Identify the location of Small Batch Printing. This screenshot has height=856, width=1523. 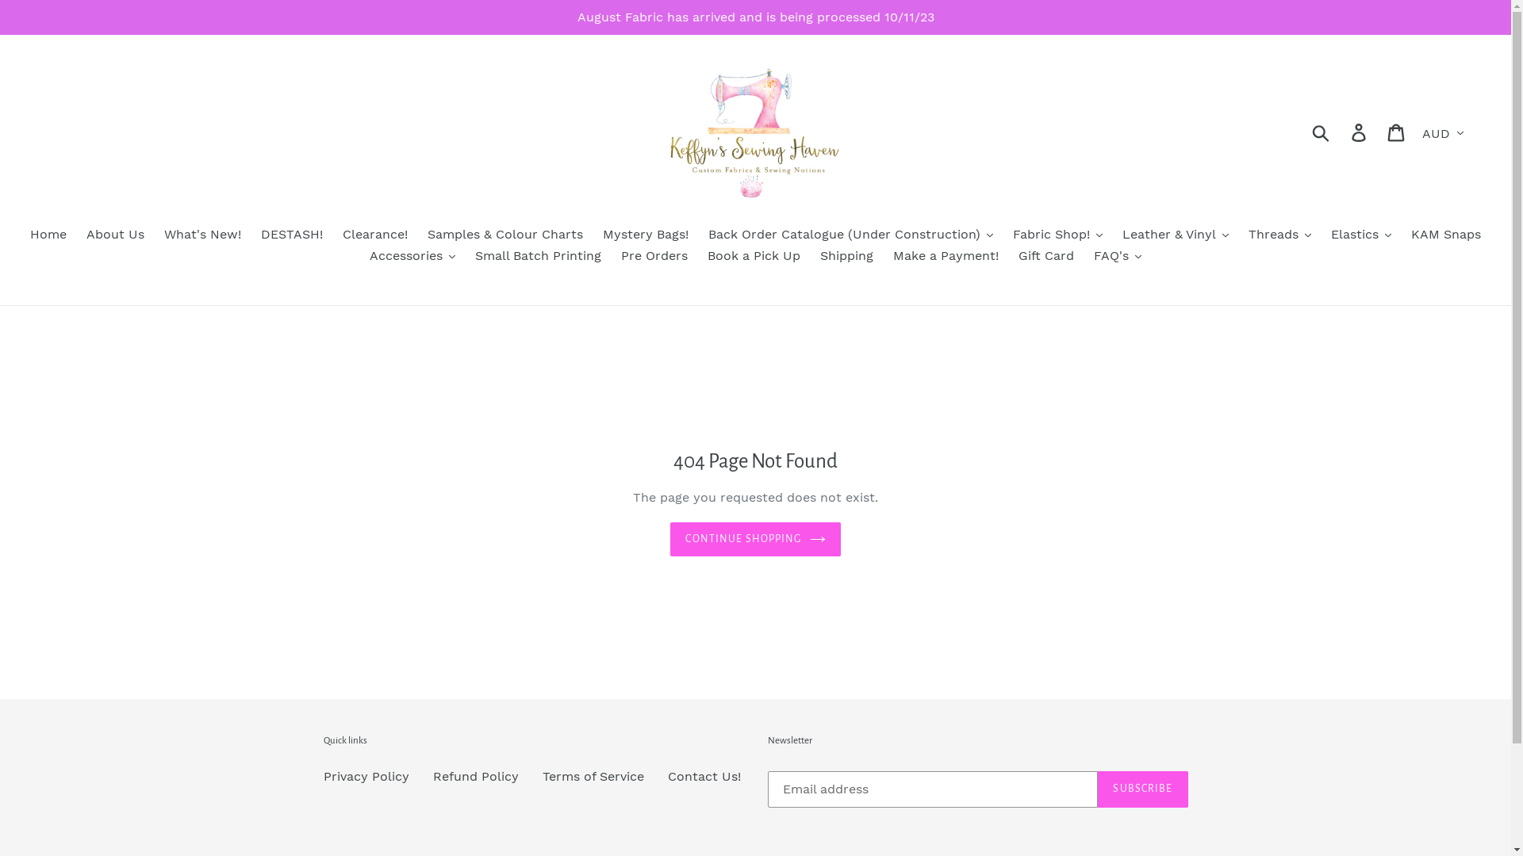
(538, 257).